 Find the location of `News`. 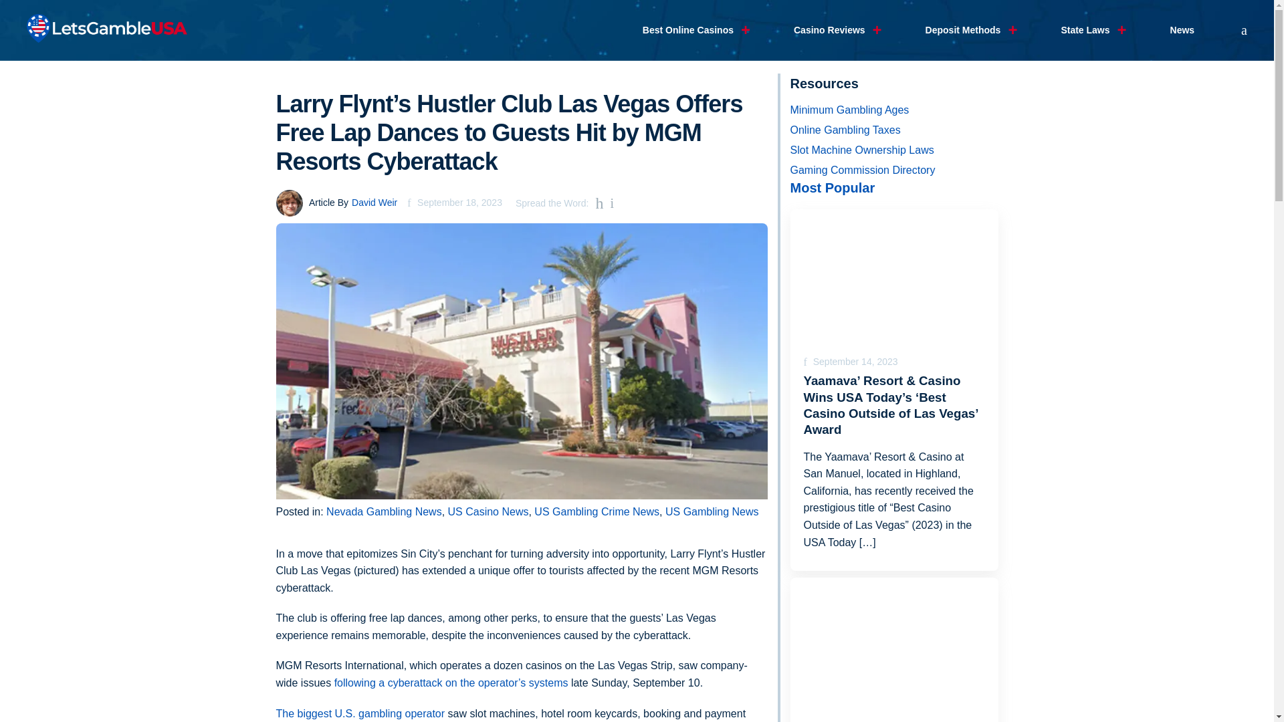

News is located at coordinates (1182, 30).